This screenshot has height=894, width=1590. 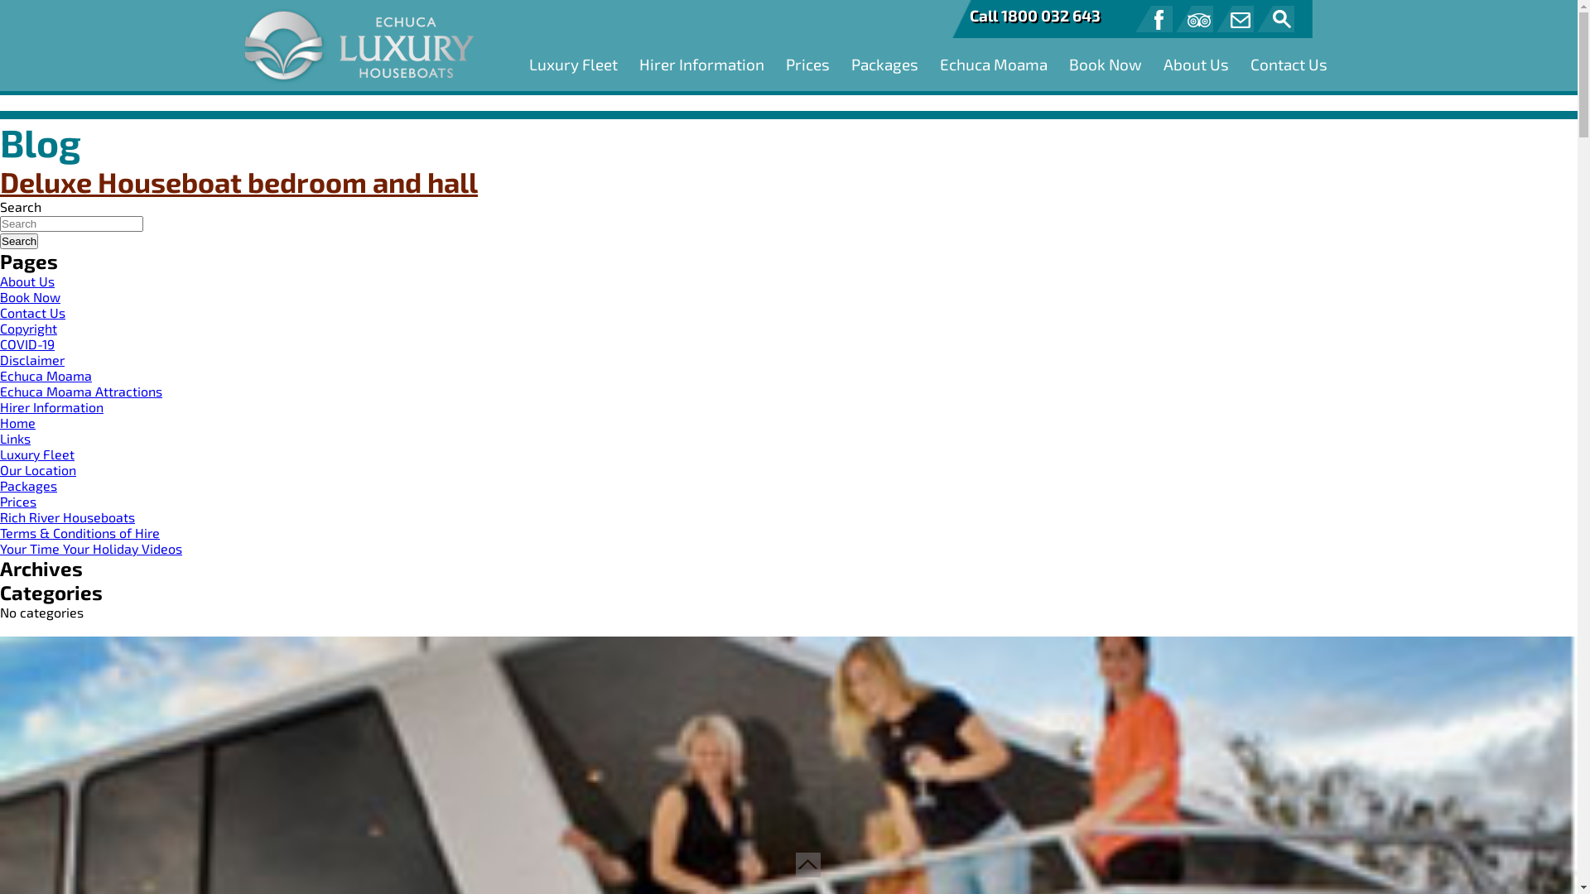 I want to click on Disclaimer, so click(x=32, y=359).